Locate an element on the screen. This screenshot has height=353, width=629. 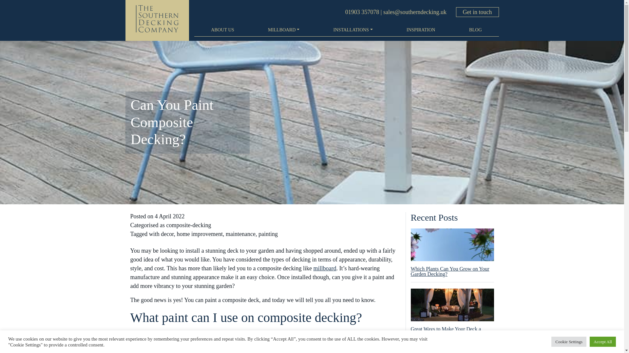
BLOG is located at coordinates (475, 29).